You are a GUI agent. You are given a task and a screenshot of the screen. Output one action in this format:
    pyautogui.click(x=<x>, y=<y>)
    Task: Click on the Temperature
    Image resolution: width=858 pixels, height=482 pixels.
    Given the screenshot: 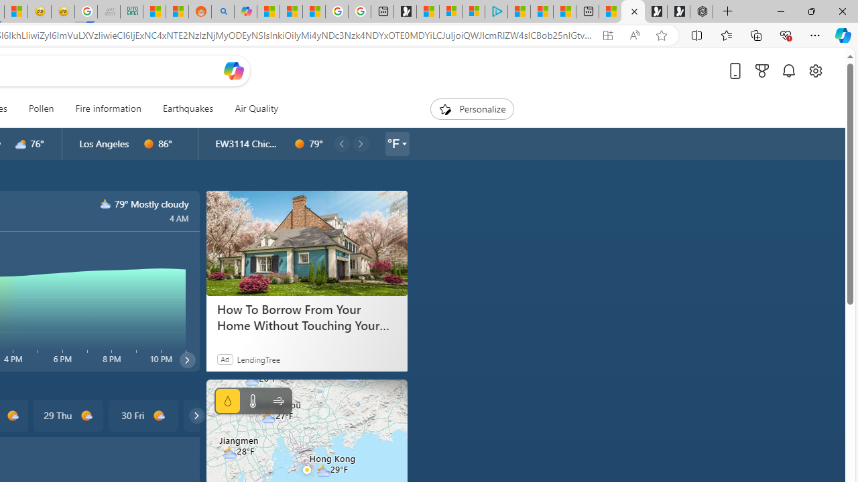 What is the action you would take?
    pyautogui.click(x=252, y=401)
    